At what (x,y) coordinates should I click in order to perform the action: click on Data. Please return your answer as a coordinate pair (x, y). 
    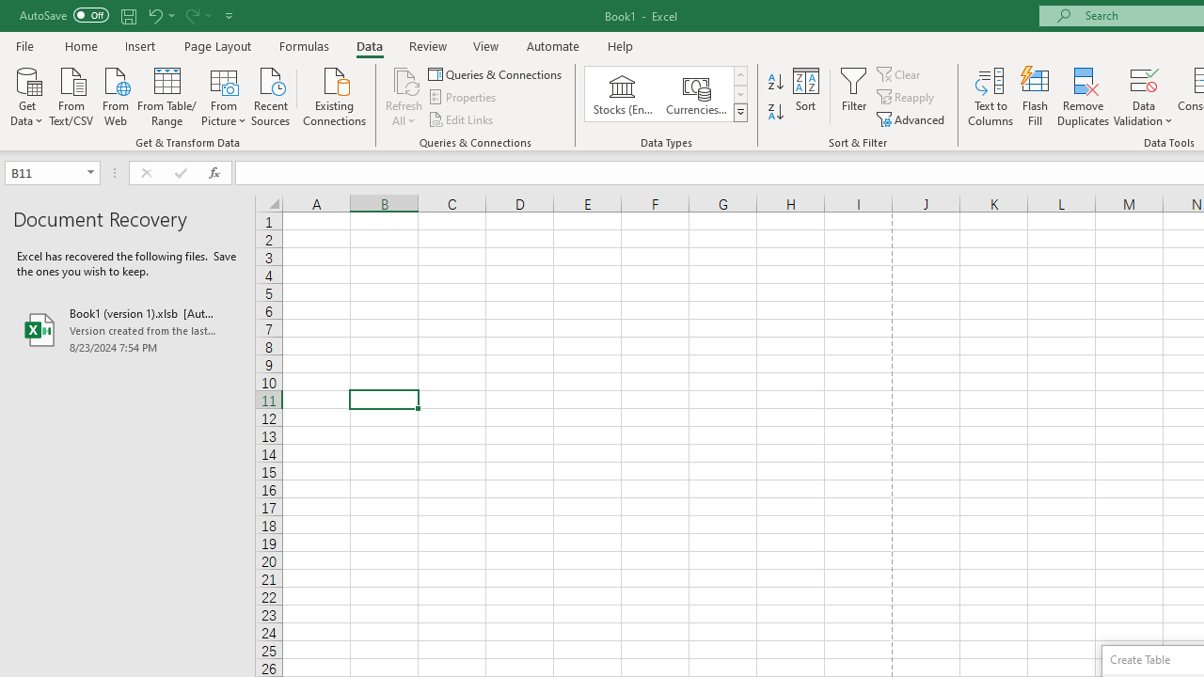
    Looking at the image, I should click on (369, 45).